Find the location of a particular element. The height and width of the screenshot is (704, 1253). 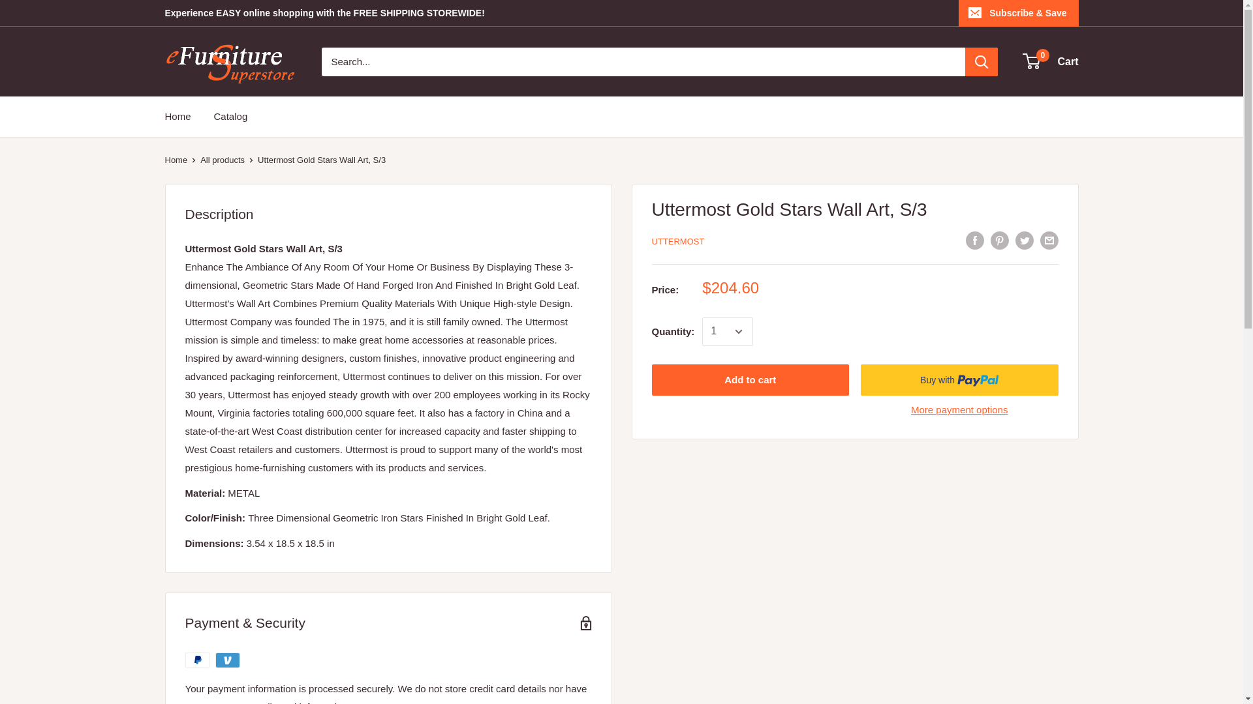

All products is located at coordinates (222, 159).